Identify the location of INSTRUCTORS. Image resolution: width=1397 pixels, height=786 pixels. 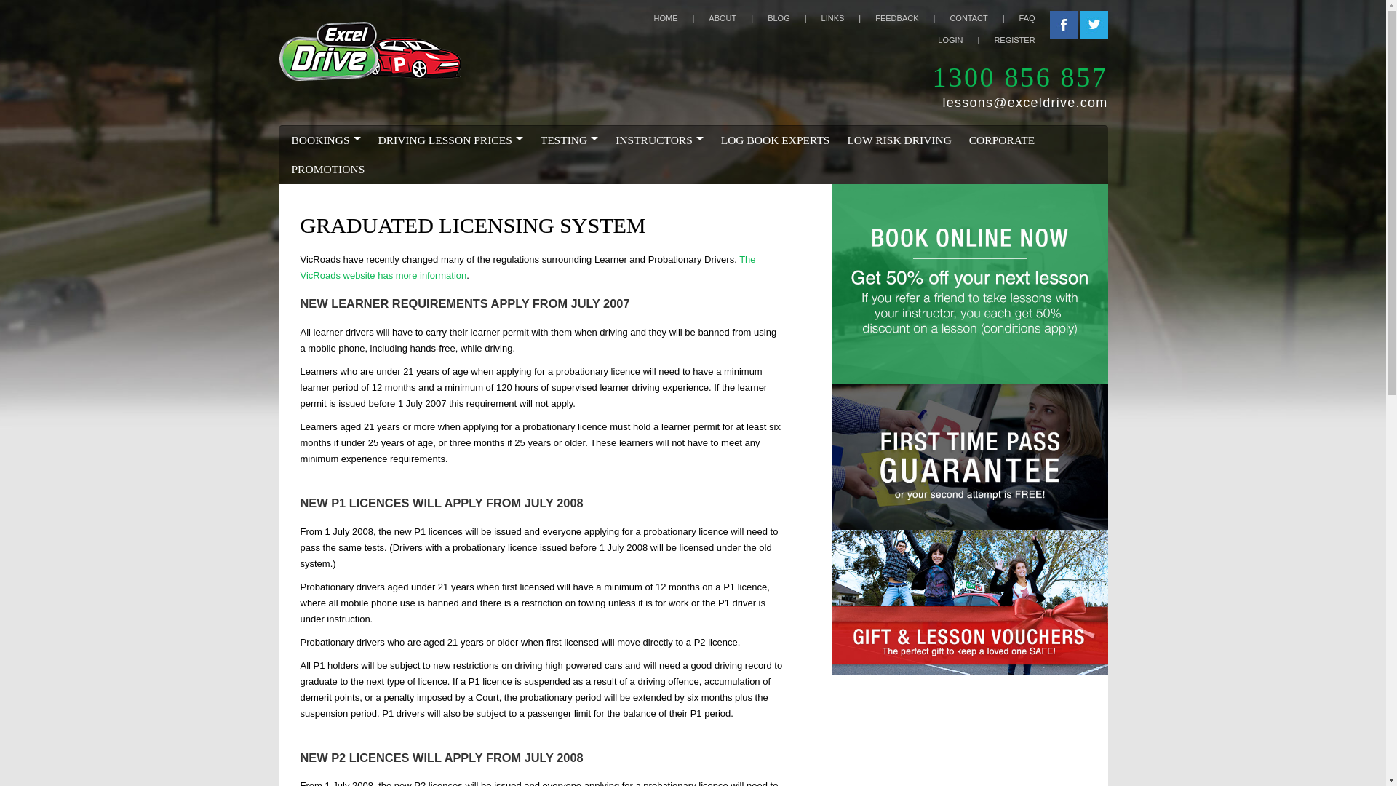
(659, 140).